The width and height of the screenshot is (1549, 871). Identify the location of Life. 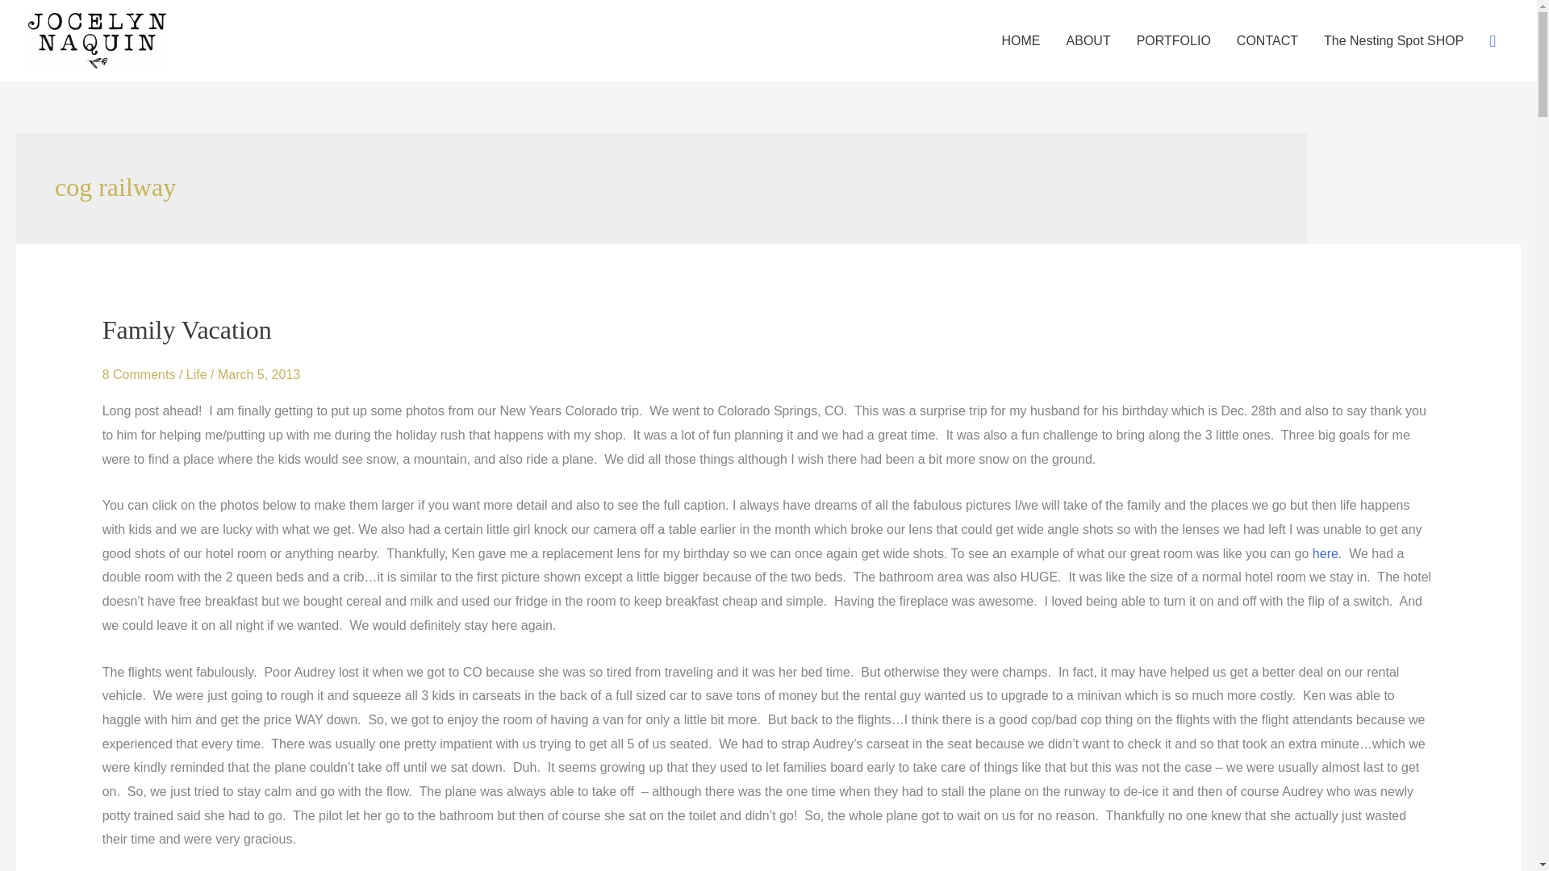
(197, 374).